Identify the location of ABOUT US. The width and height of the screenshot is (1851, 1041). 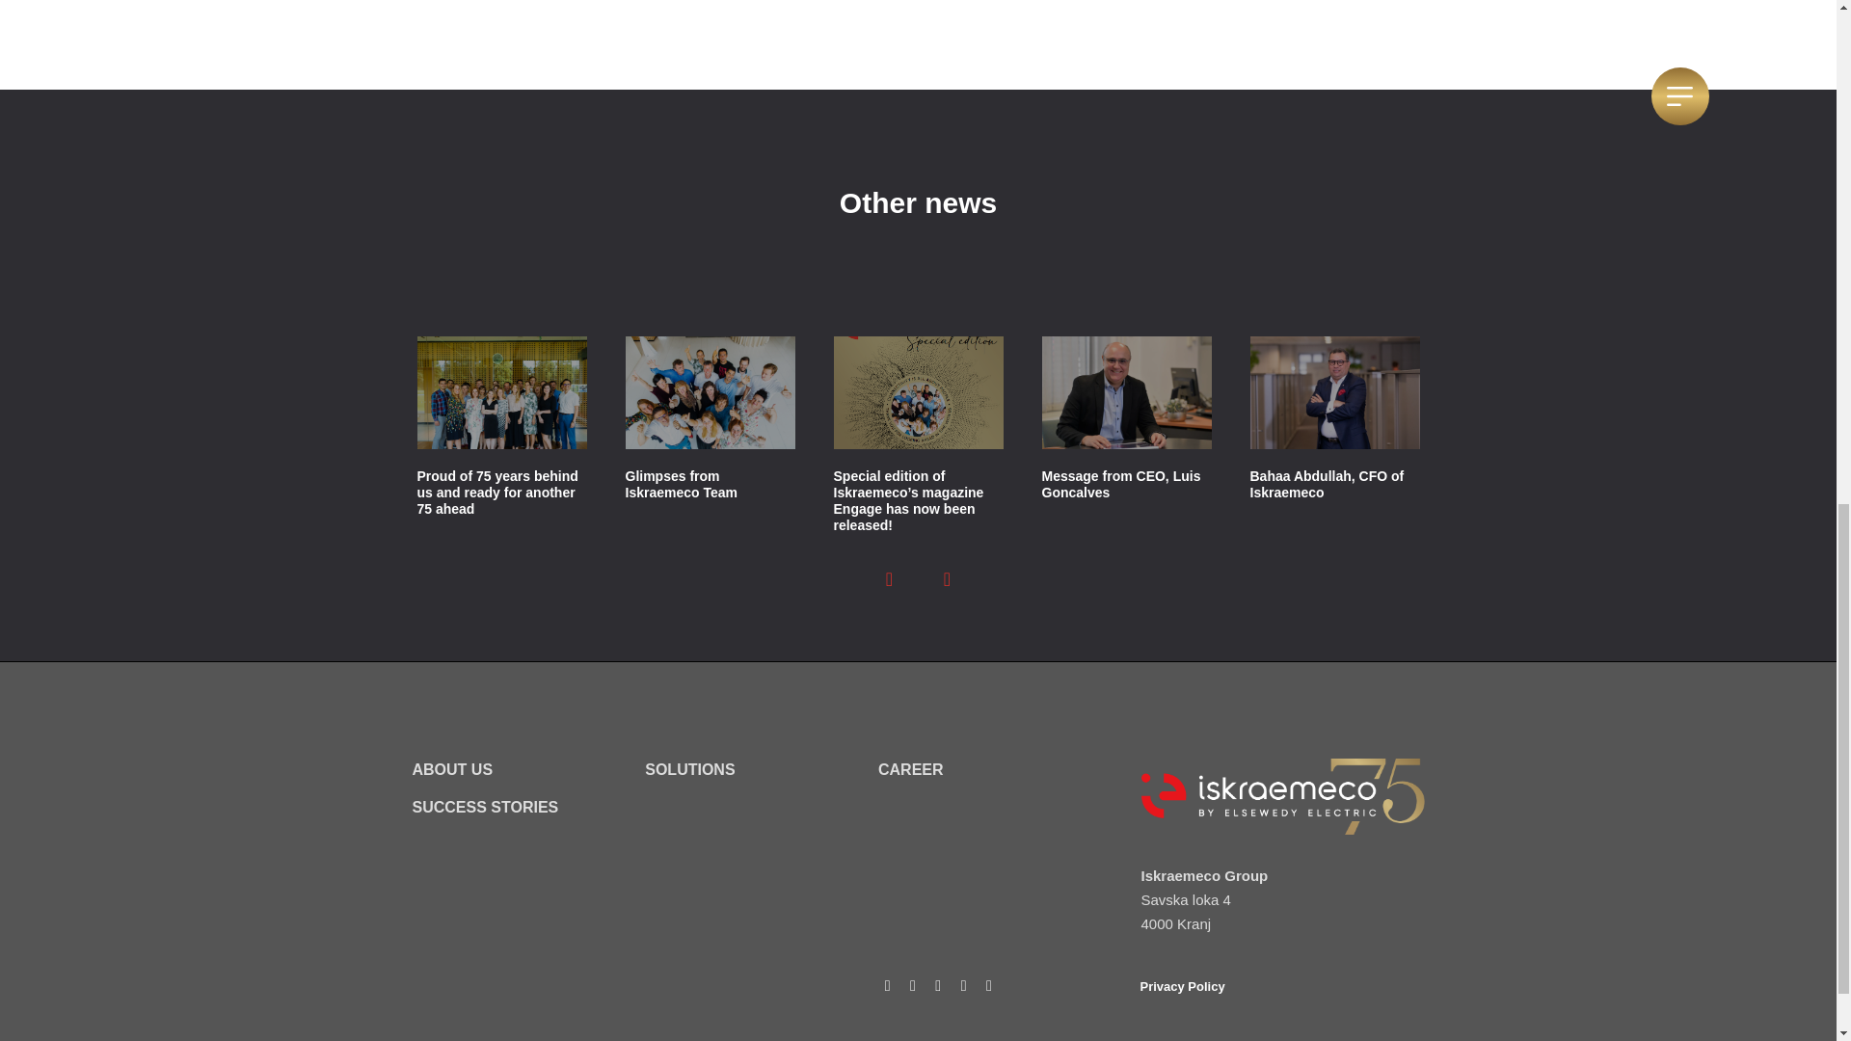
(453, 769).